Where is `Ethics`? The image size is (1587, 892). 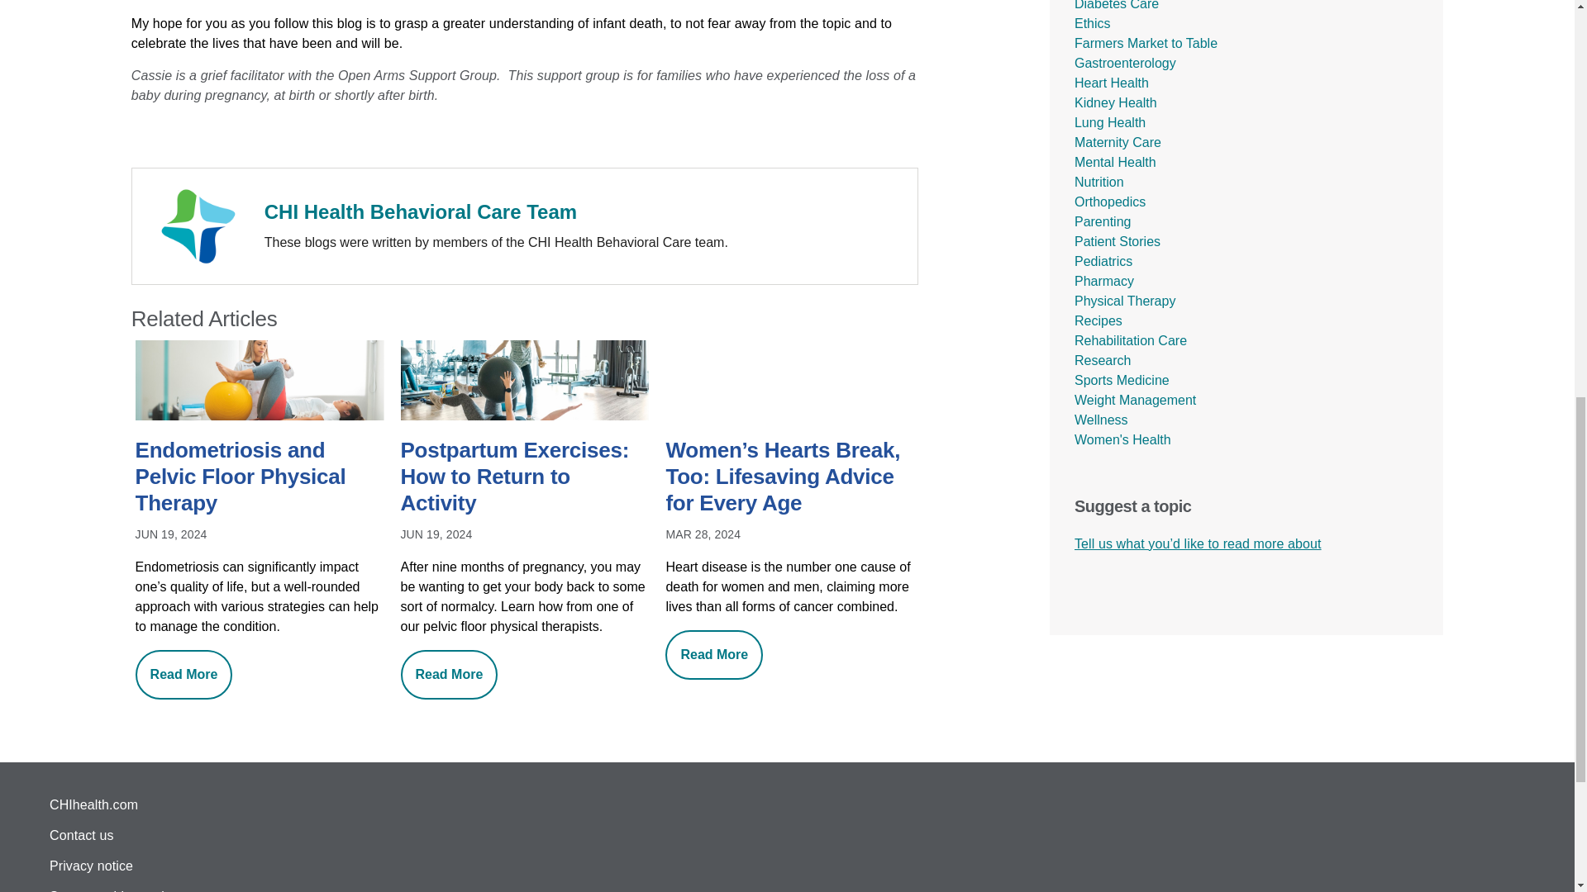 Ethics is located at coordinates (1093, 23).